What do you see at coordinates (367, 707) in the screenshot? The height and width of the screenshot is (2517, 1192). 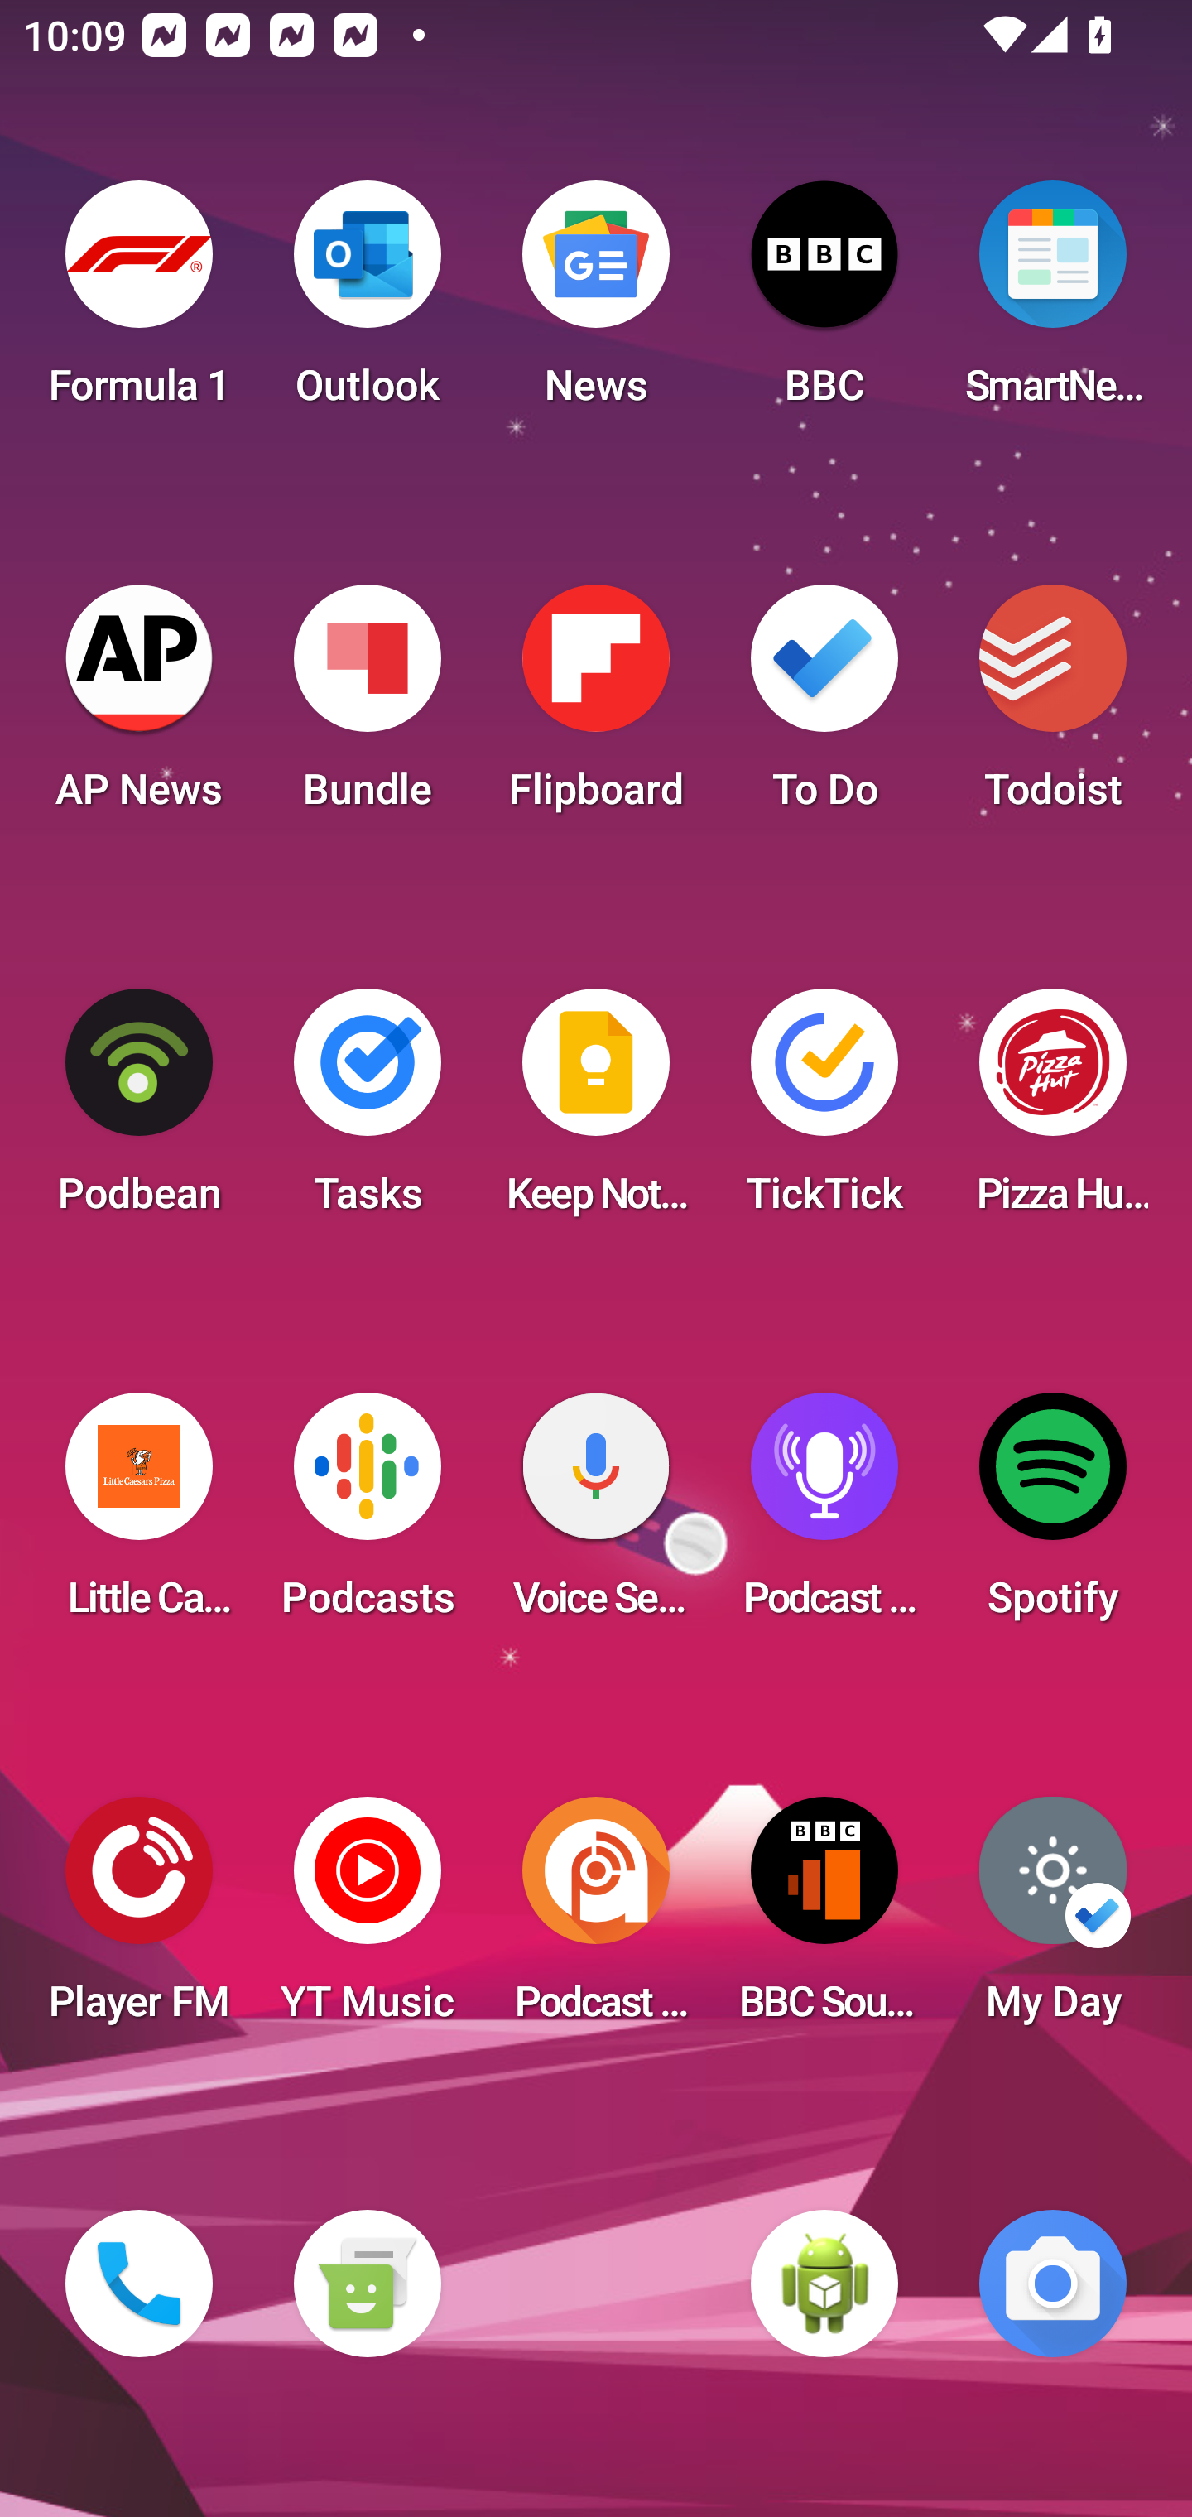 I see `Bundle` at bounding box center [367, 707].